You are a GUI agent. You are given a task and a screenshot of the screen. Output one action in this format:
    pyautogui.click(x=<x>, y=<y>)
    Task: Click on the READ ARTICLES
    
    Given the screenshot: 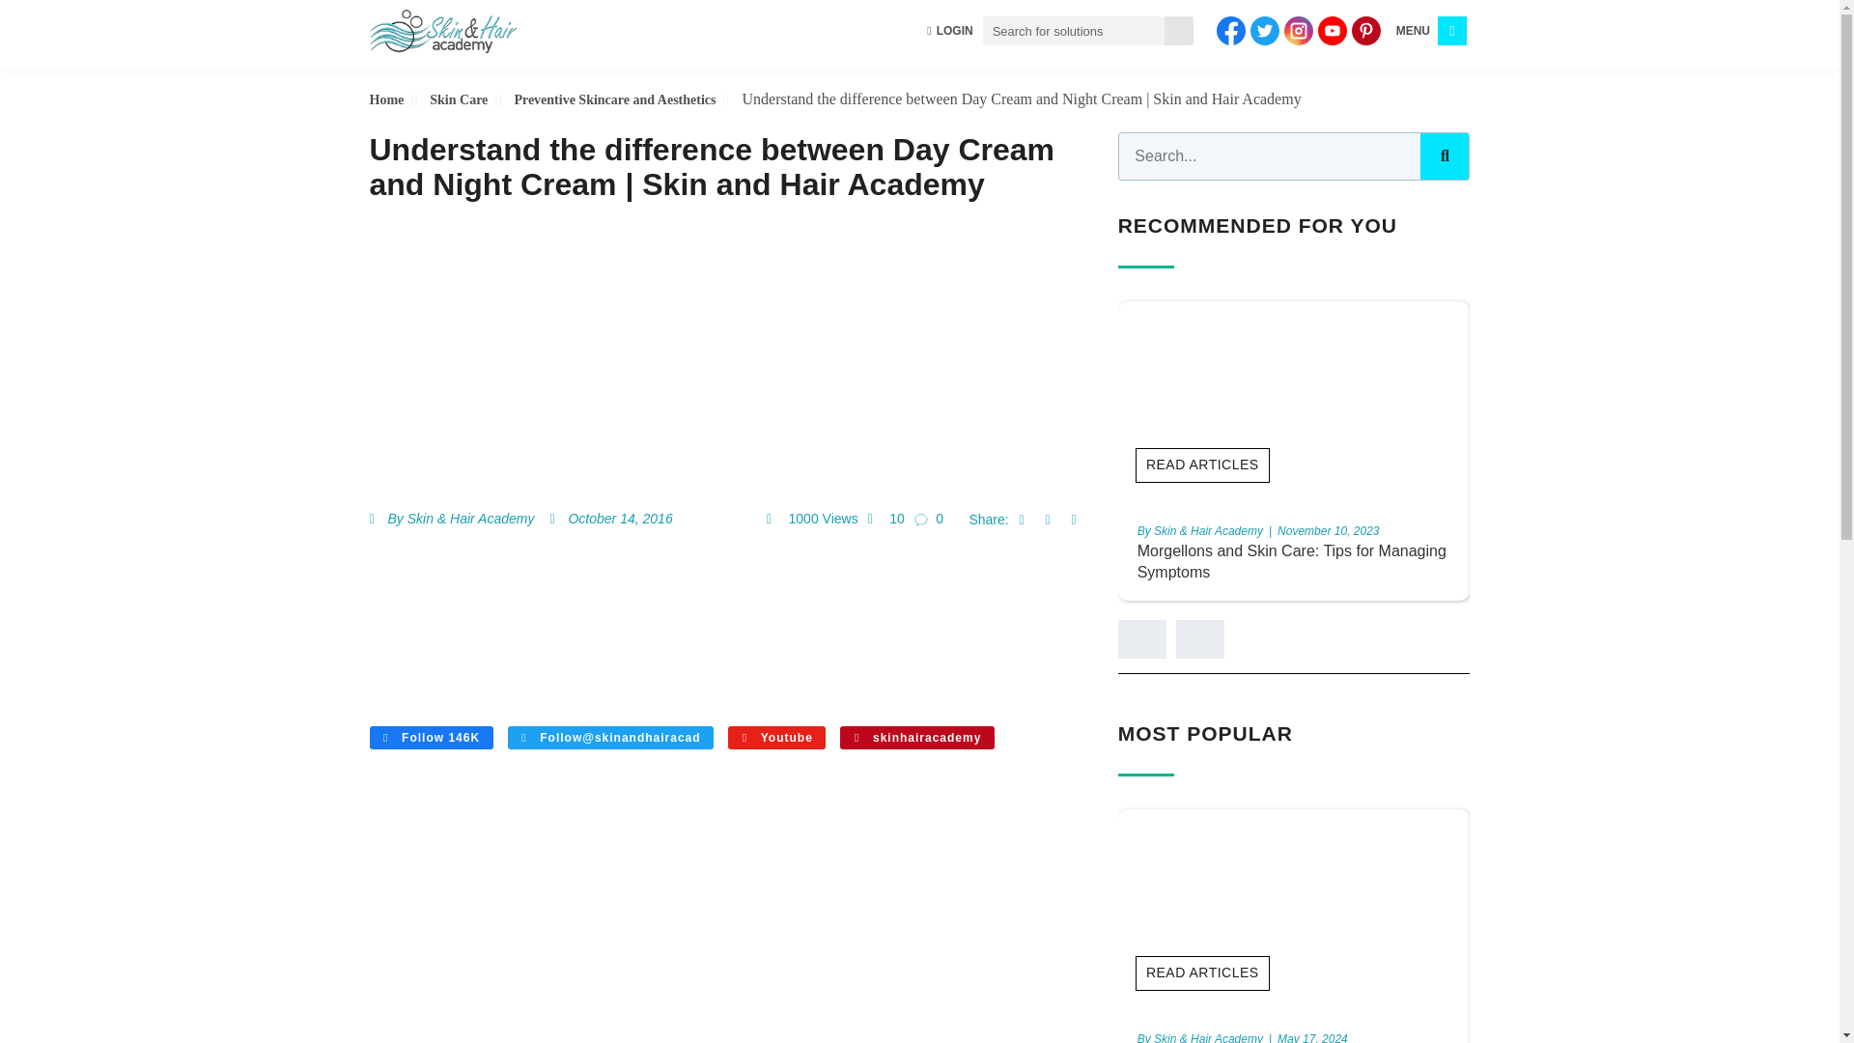 What is the action you would take?
    pyautogui.click(x=1202, y=465)
    